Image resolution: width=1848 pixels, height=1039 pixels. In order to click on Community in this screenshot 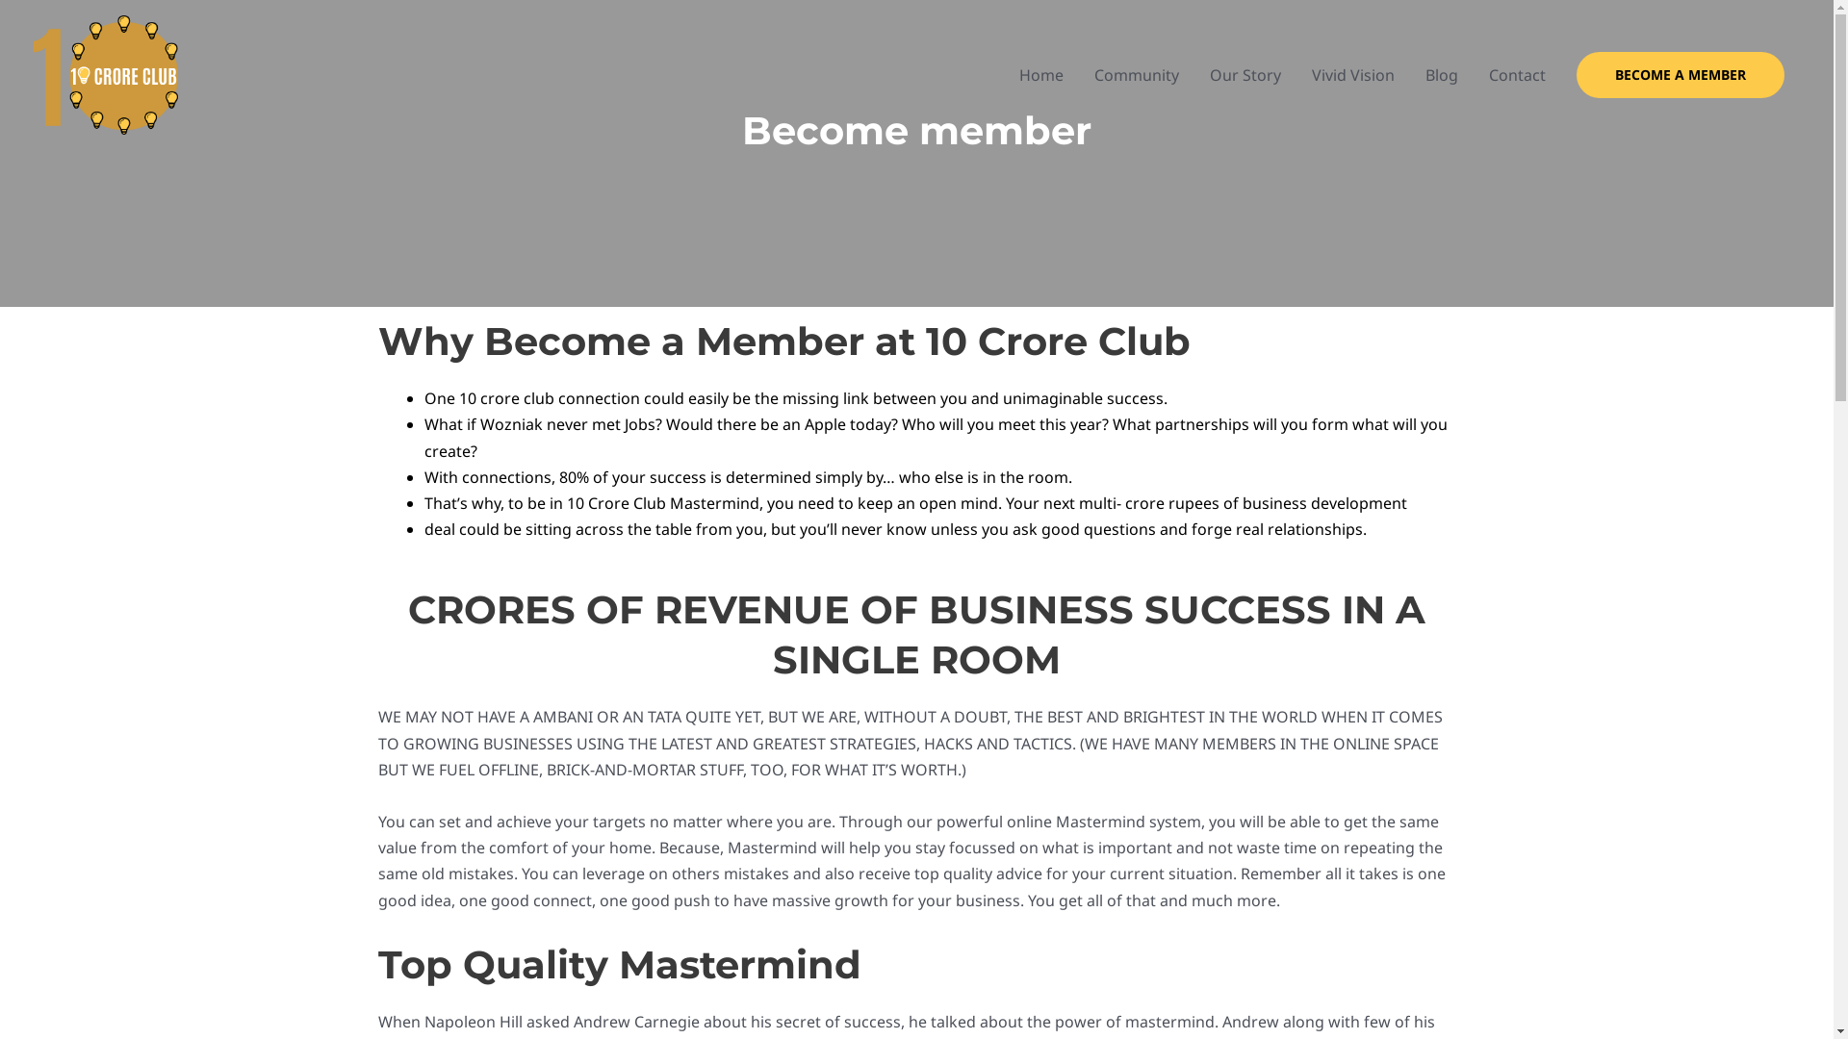, I will do `click(1137, 75)`.